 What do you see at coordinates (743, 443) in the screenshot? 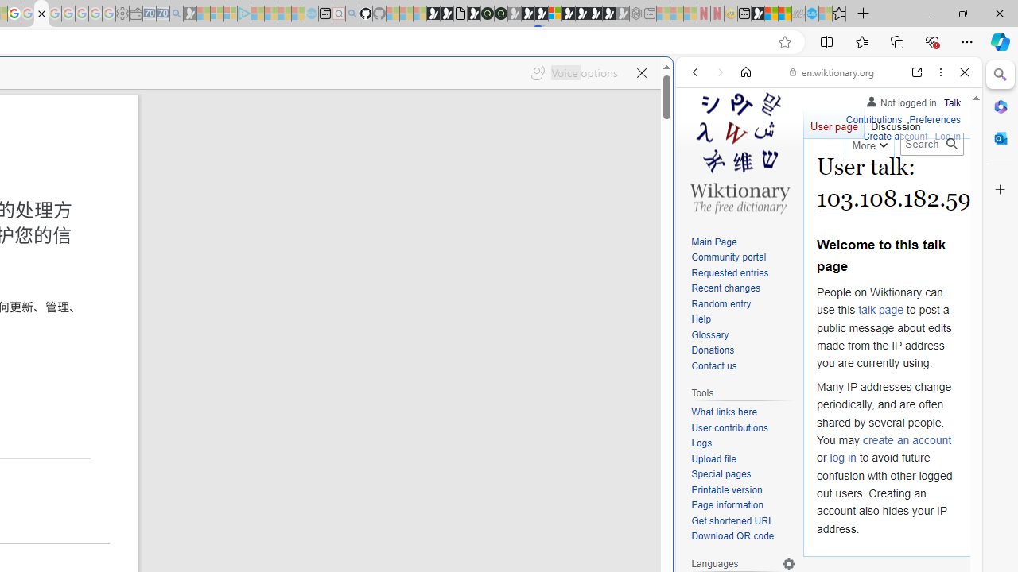
I see `Logs` at bounding box center [743, 443].